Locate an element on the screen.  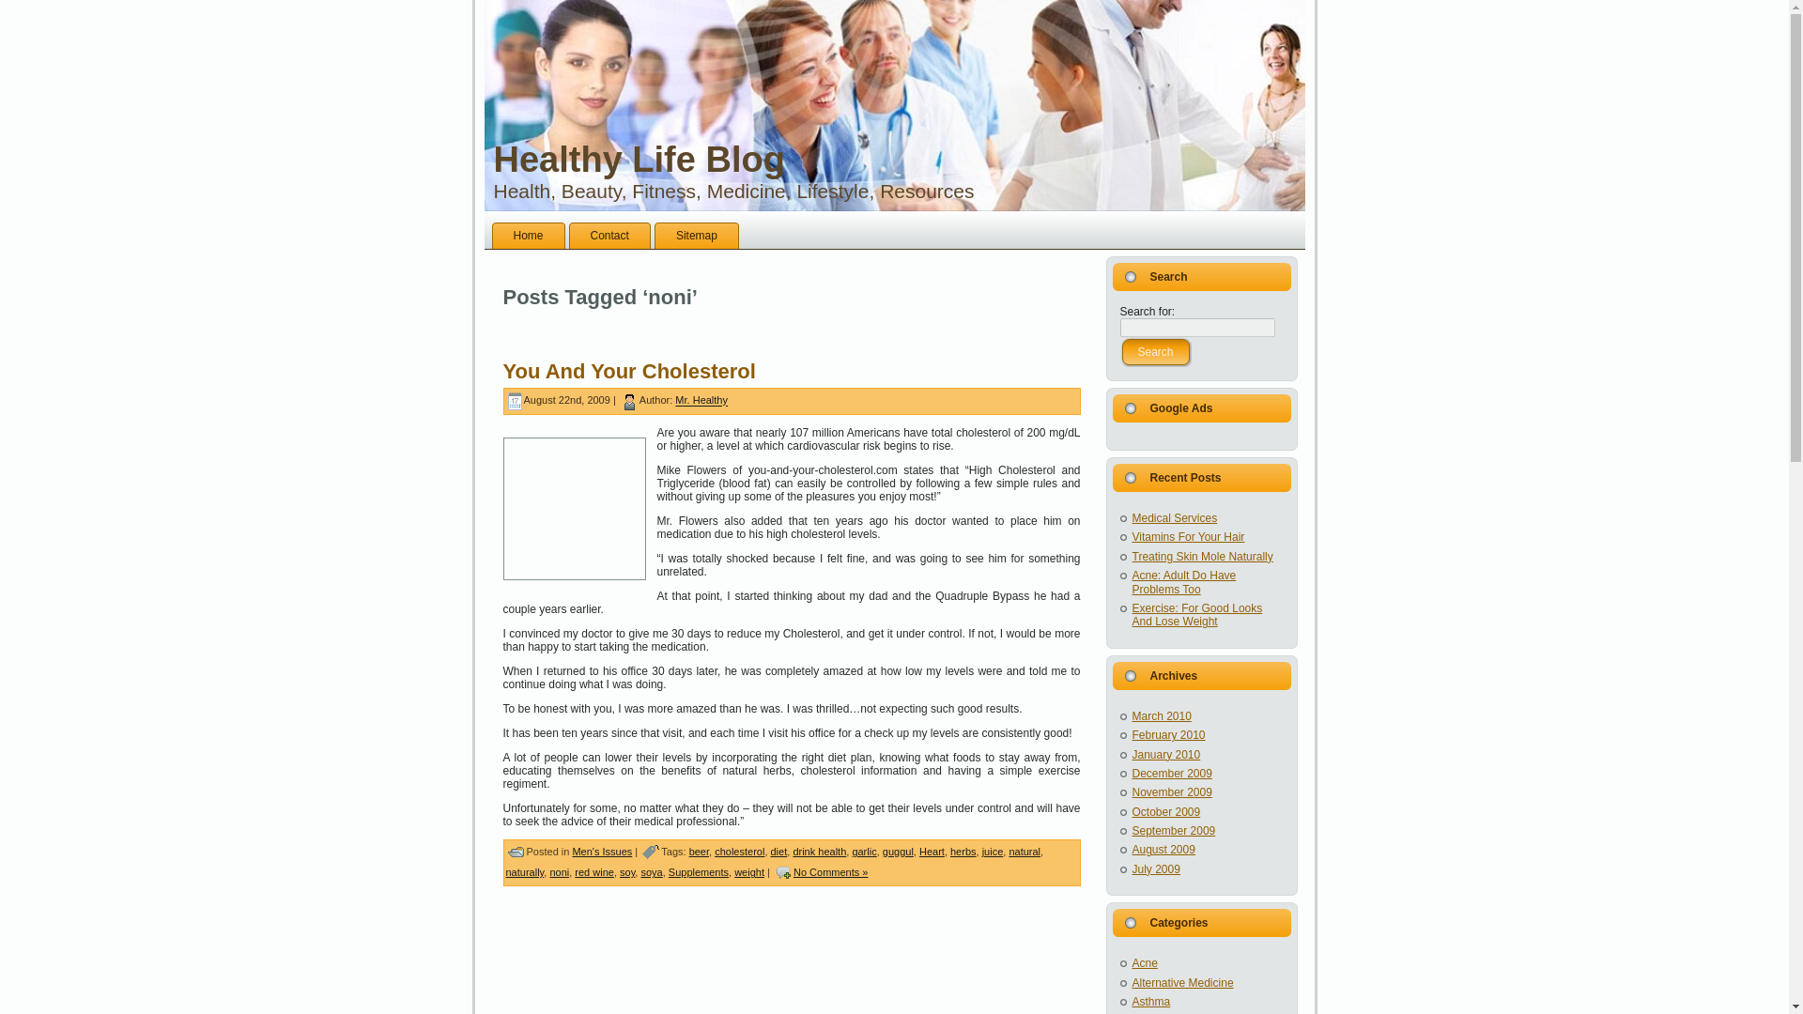
noni is located at coordinates (560, 872).